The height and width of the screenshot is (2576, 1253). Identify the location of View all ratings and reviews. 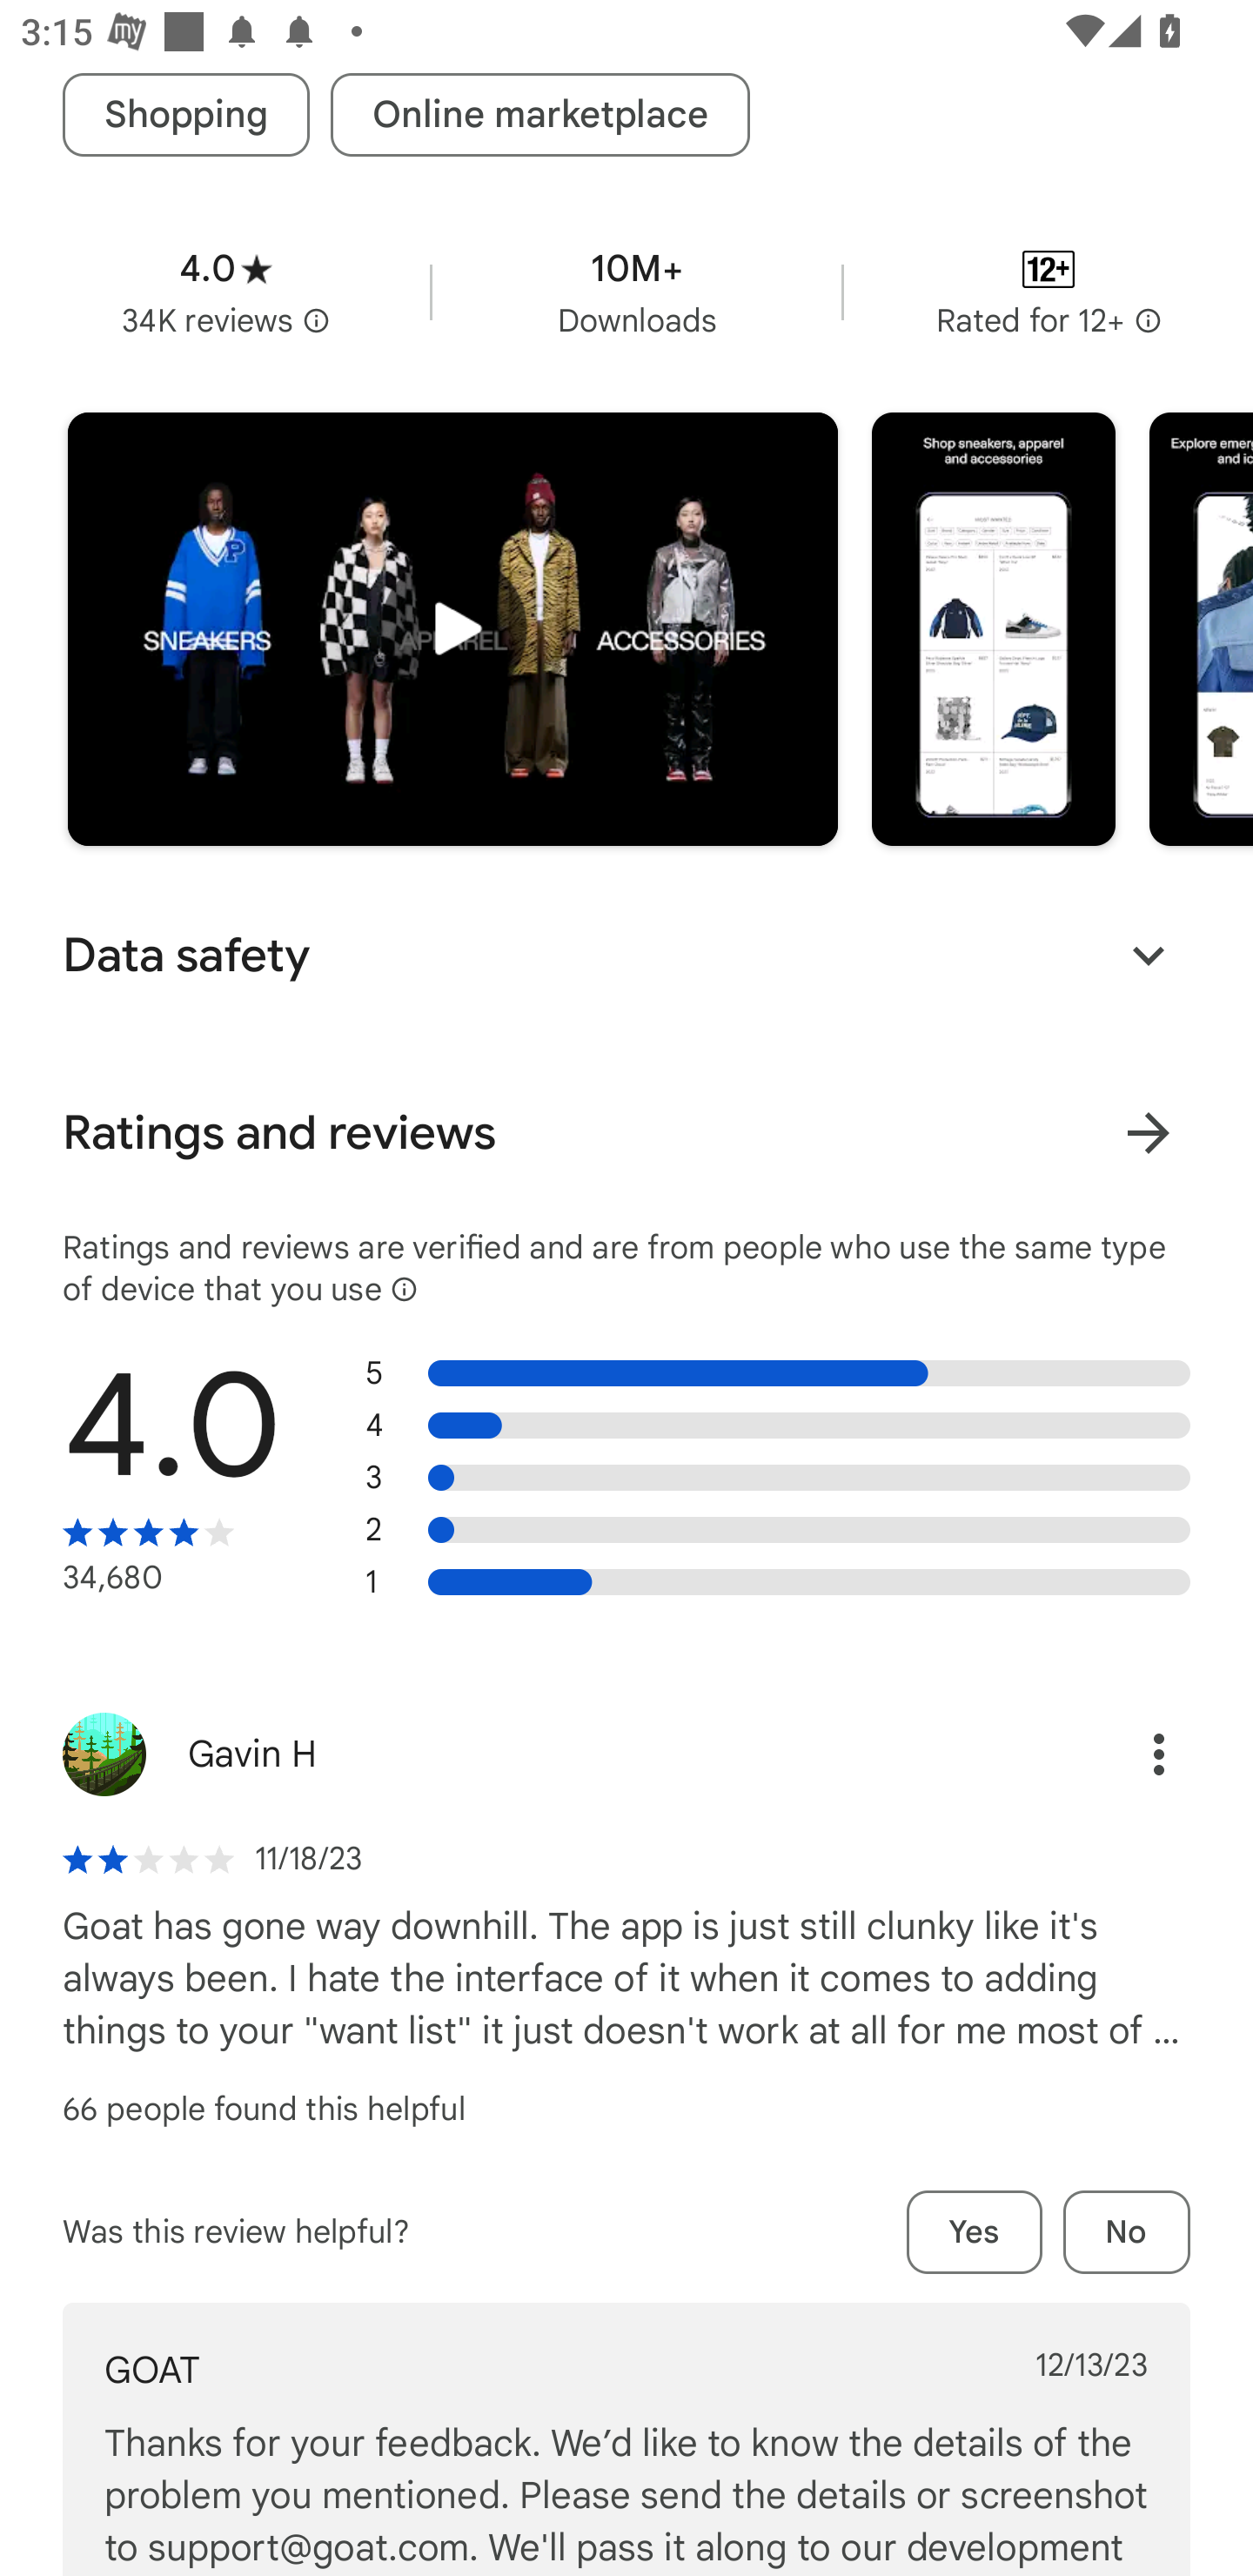
(1149, 1133).